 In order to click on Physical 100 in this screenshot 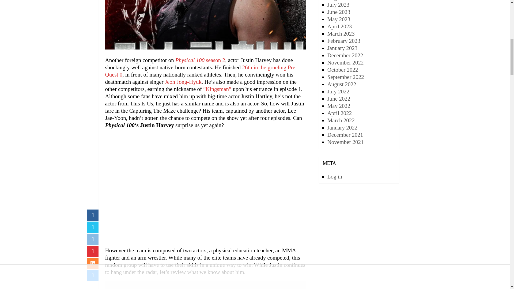, I will do `click(190, 60)`.